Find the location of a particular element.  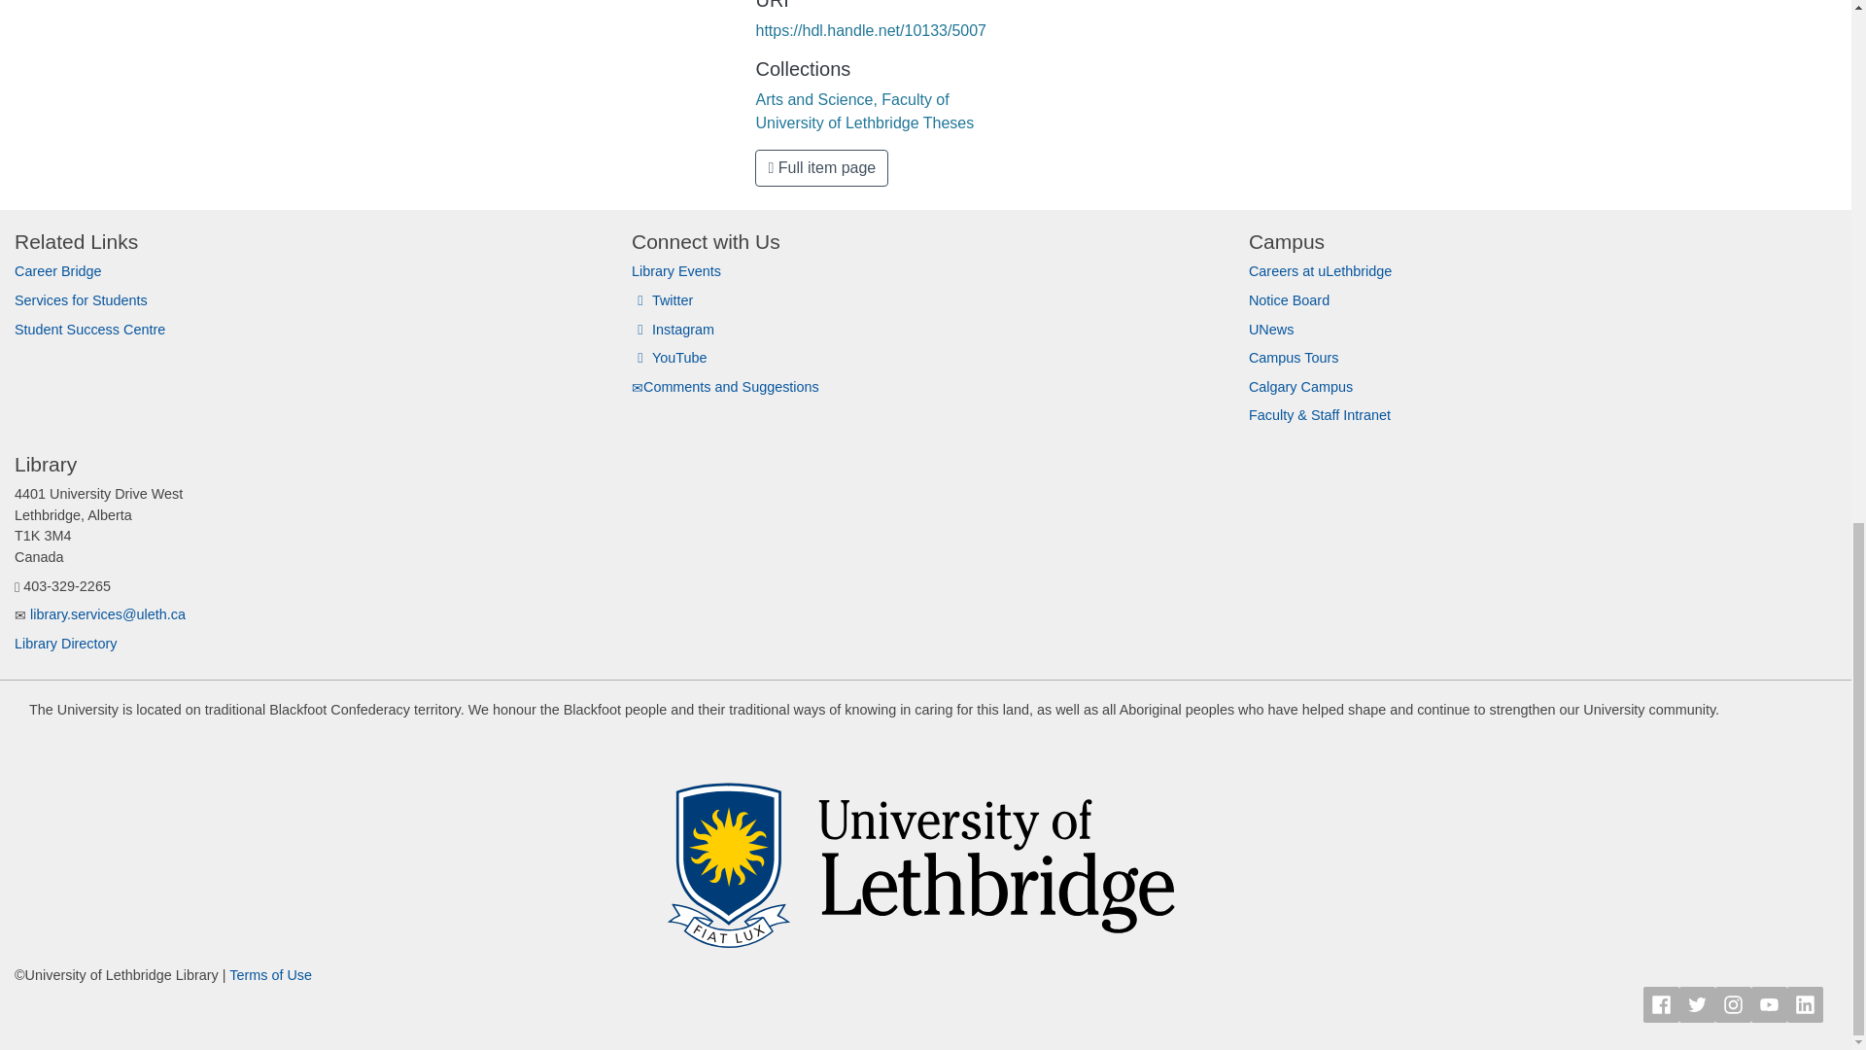

Career Bridge is located at coordinates (58, 271).